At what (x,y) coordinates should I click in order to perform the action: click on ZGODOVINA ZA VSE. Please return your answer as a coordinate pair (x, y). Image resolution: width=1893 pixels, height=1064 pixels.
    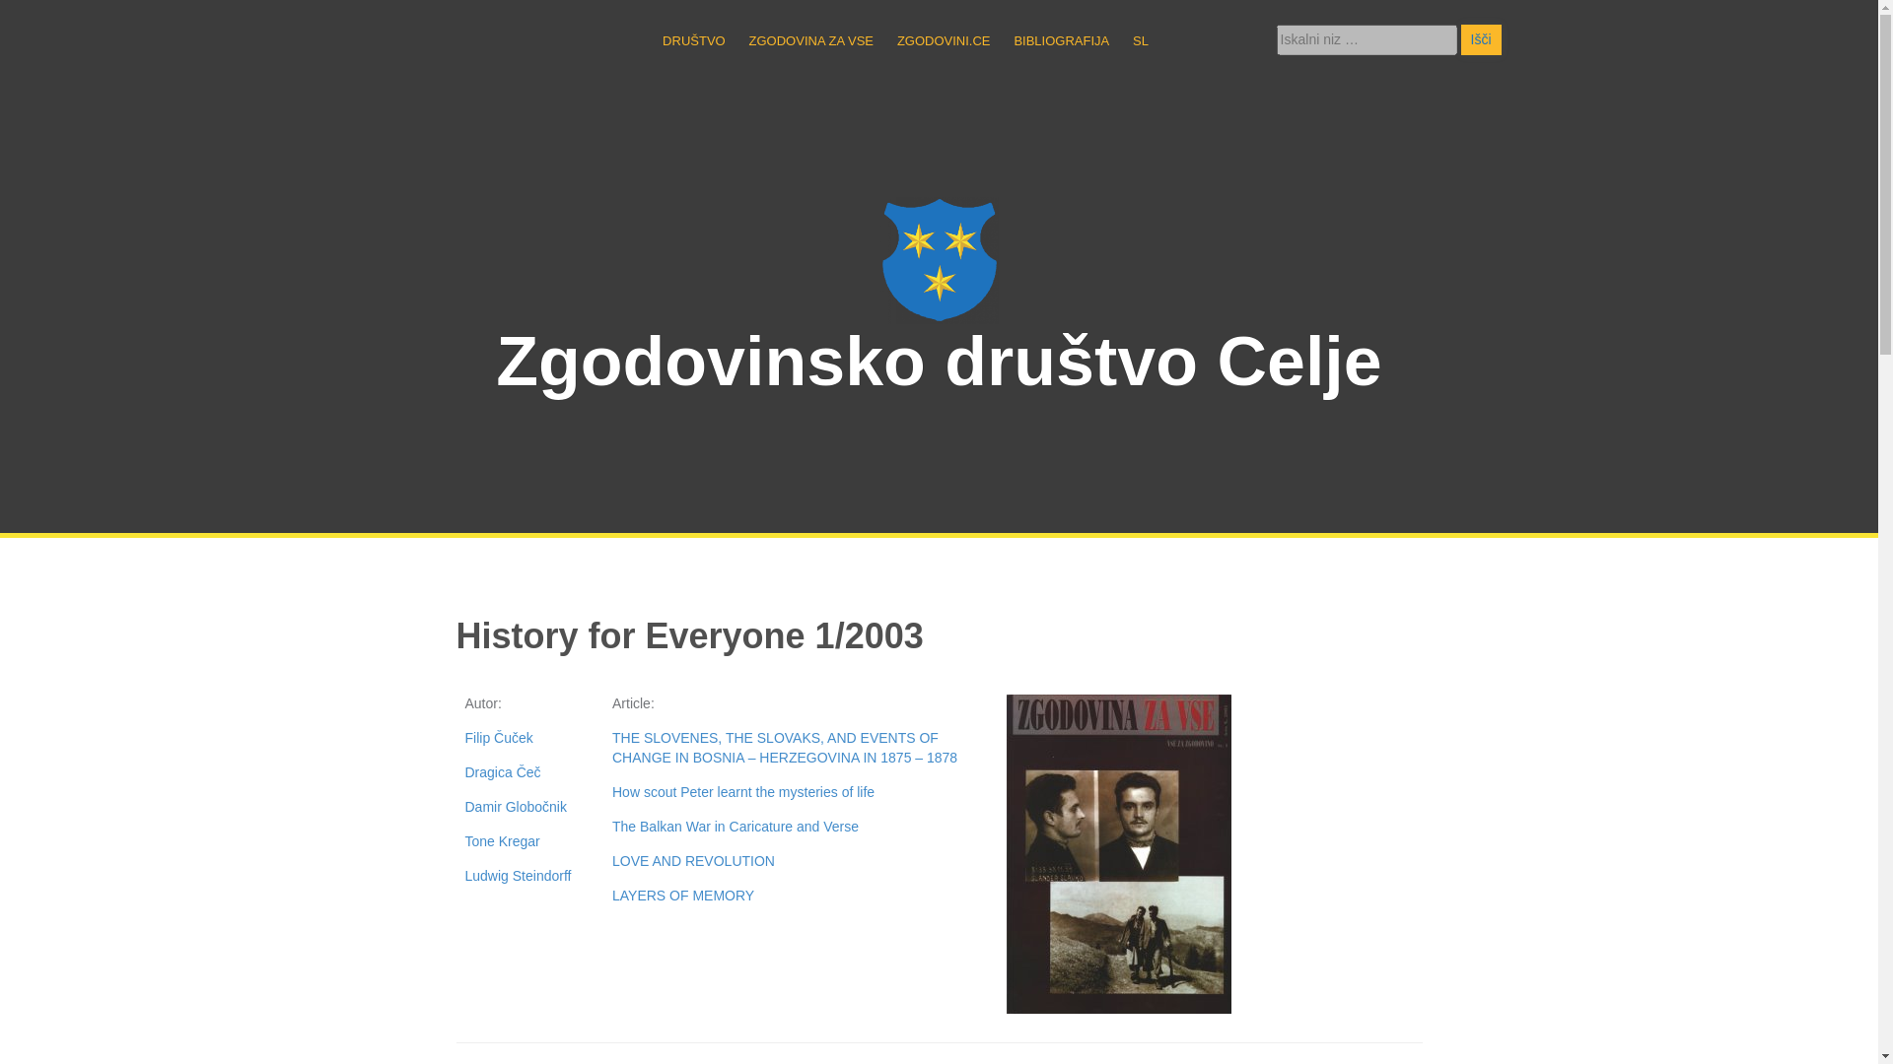
    Looking at the image, I should click on (810, 40).